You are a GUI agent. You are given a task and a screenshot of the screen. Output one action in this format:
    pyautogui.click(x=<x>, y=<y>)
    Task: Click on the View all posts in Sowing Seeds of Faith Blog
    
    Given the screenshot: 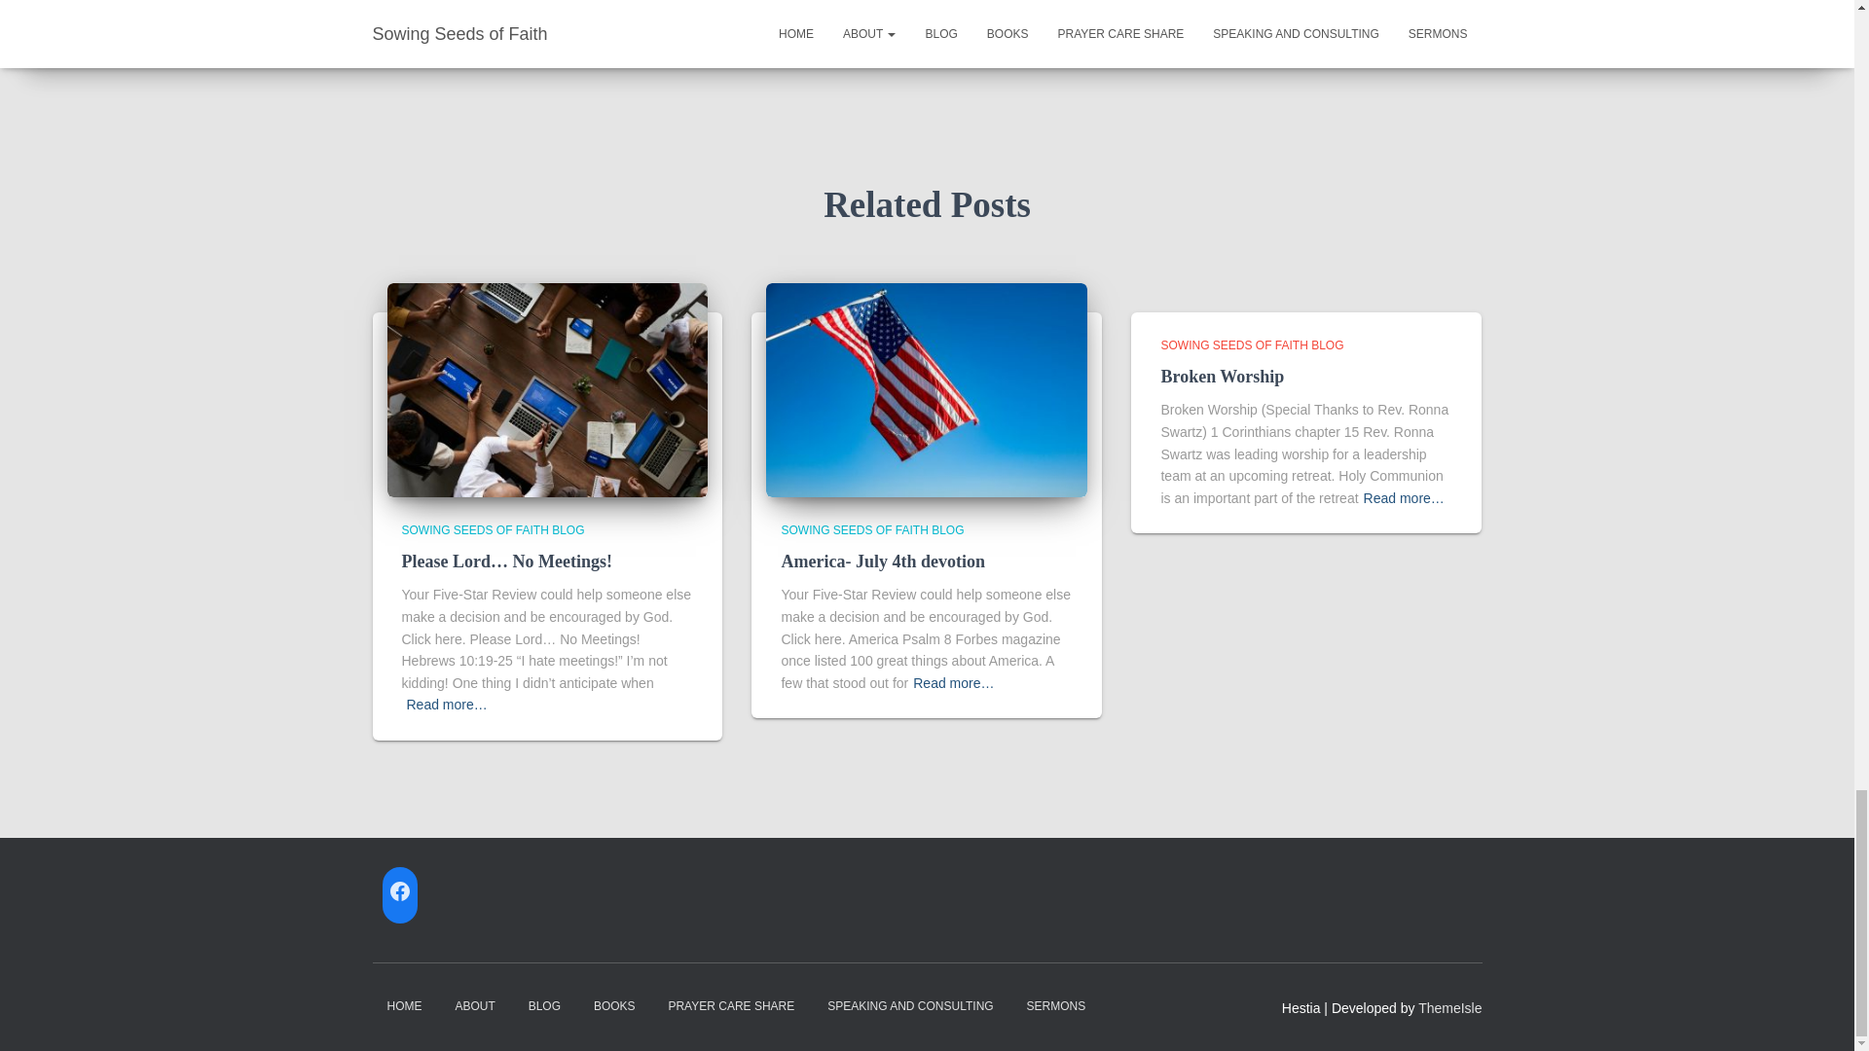 What is the action you would take?
    pyautogui.click(x=493, y=529)
    